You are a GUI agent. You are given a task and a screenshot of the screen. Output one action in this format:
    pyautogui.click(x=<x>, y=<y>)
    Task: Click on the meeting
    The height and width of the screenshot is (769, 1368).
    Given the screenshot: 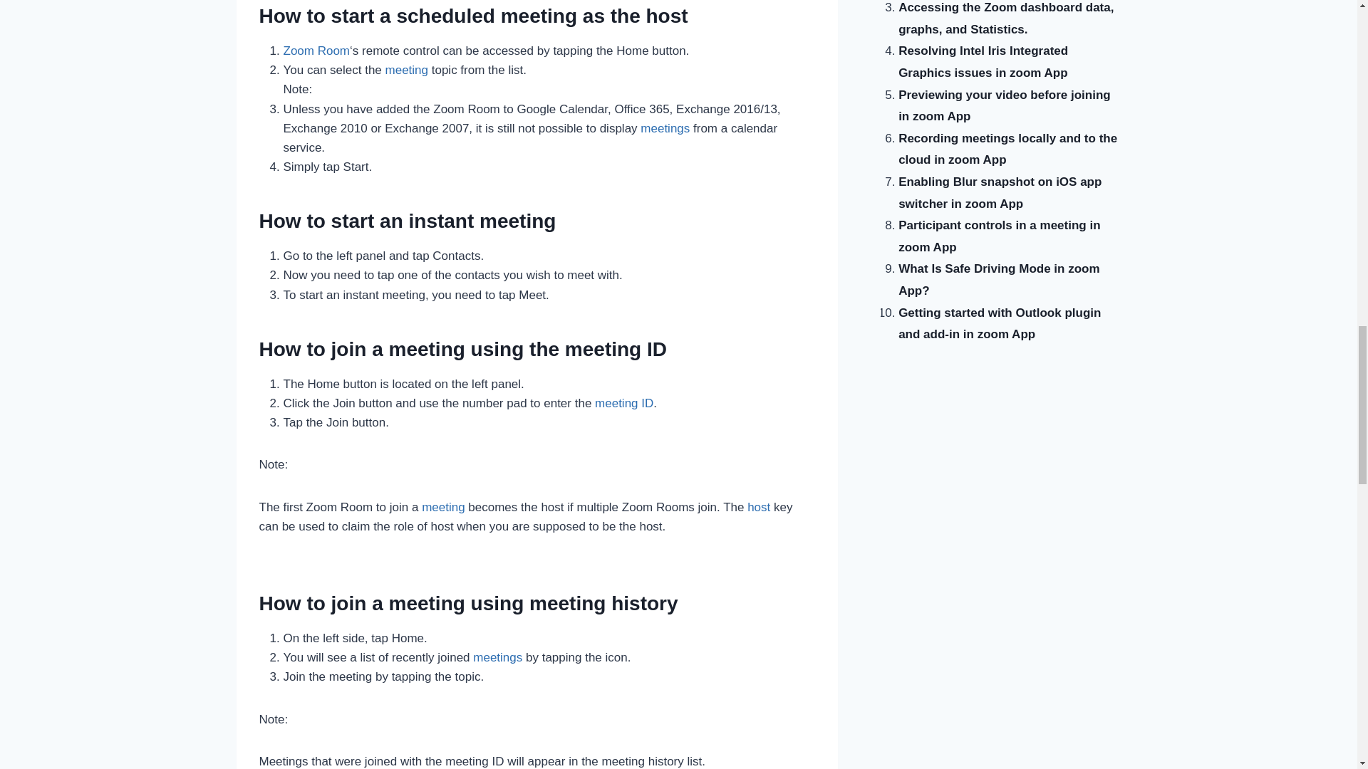 What is the action you would take?
    pyautogui.click(x=443, y=507)
    